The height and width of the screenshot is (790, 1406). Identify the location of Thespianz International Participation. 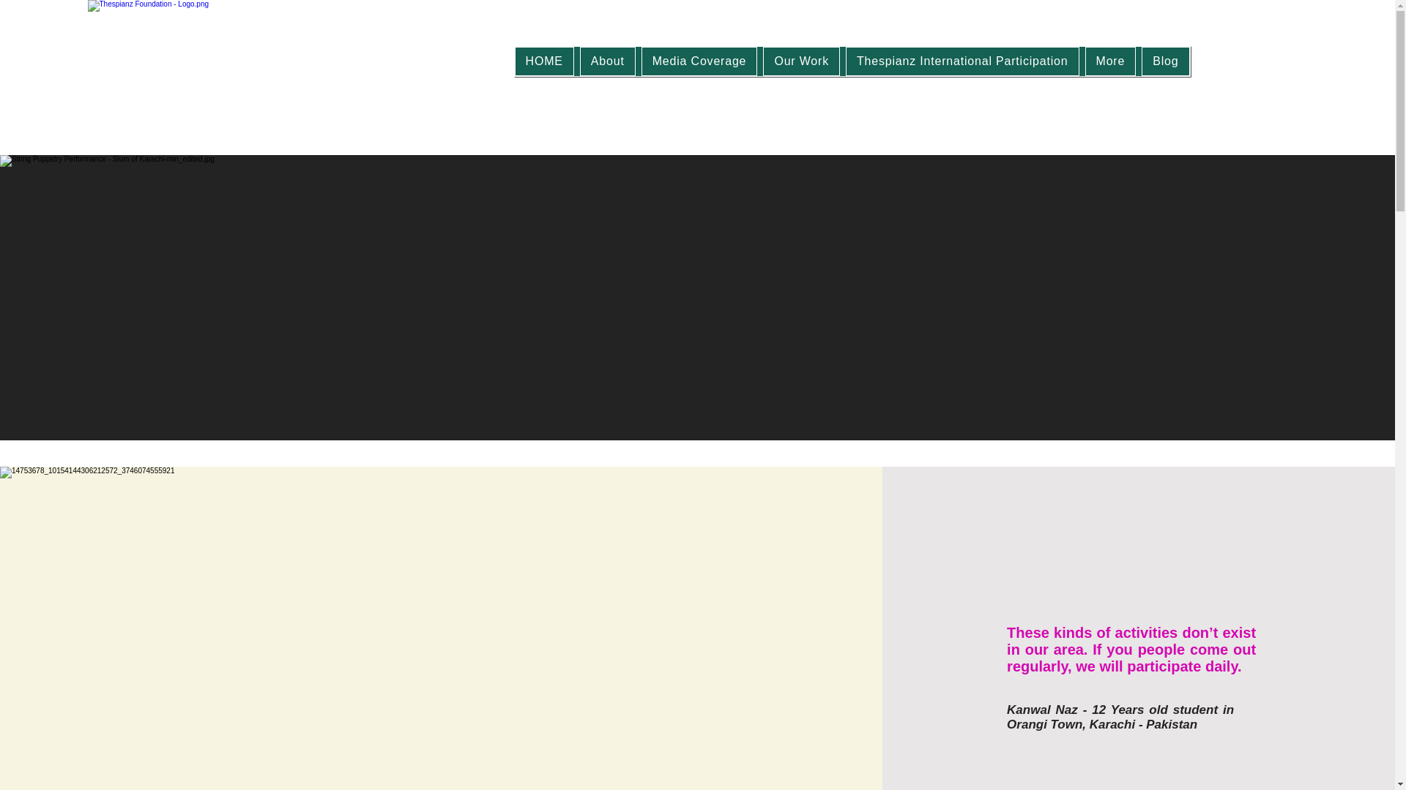
(962, 61).